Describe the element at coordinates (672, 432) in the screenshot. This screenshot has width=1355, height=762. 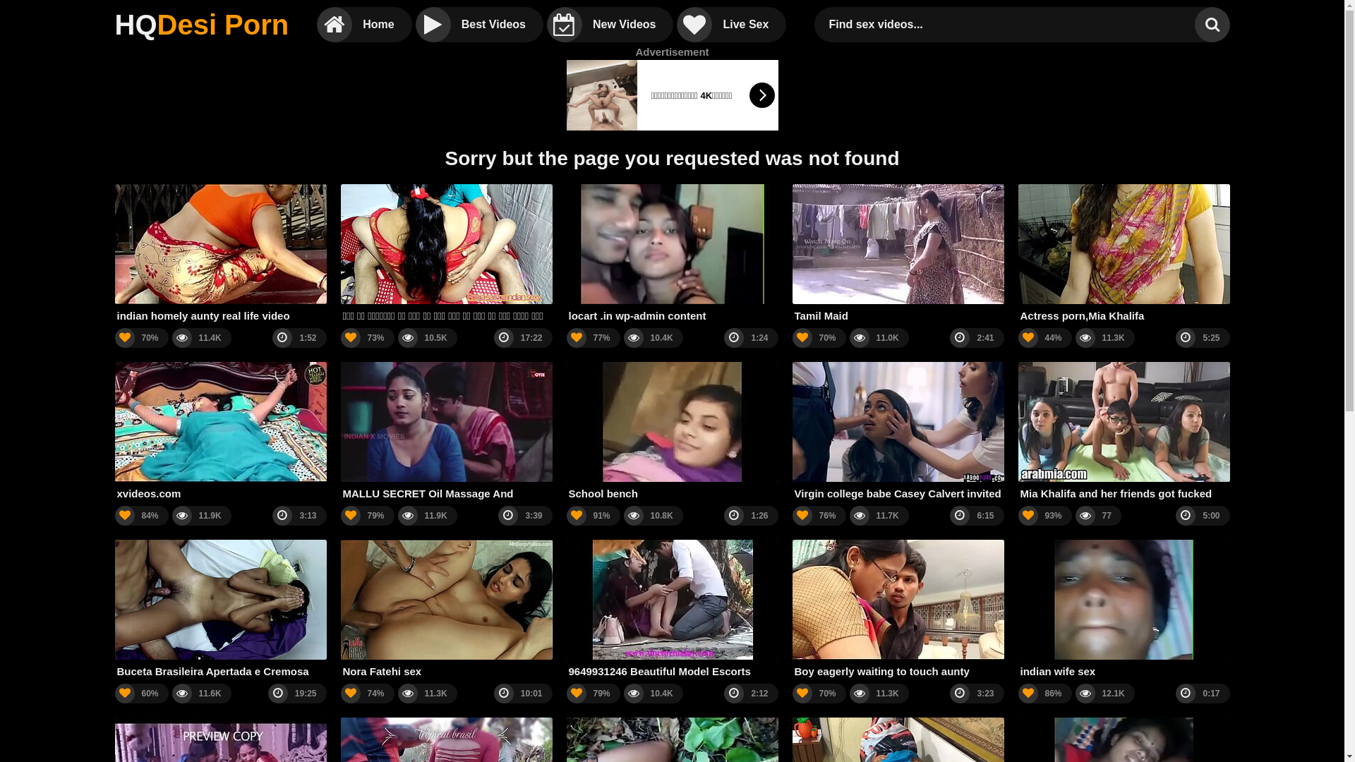
I see `School bench` at that location.